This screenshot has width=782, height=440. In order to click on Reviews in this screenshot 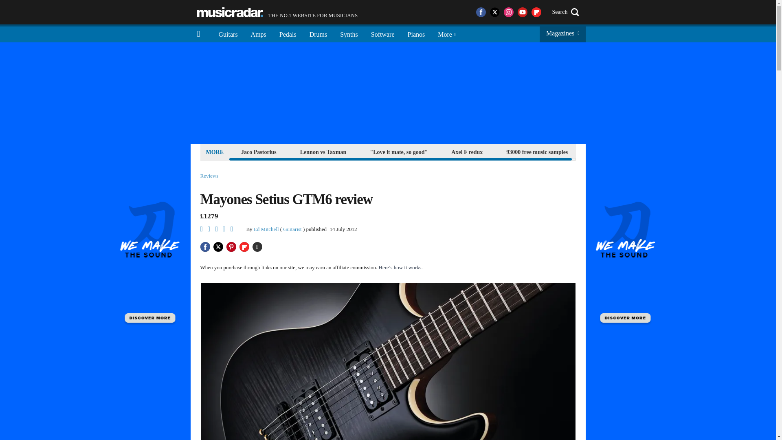, I will do `click(230, 12)`.